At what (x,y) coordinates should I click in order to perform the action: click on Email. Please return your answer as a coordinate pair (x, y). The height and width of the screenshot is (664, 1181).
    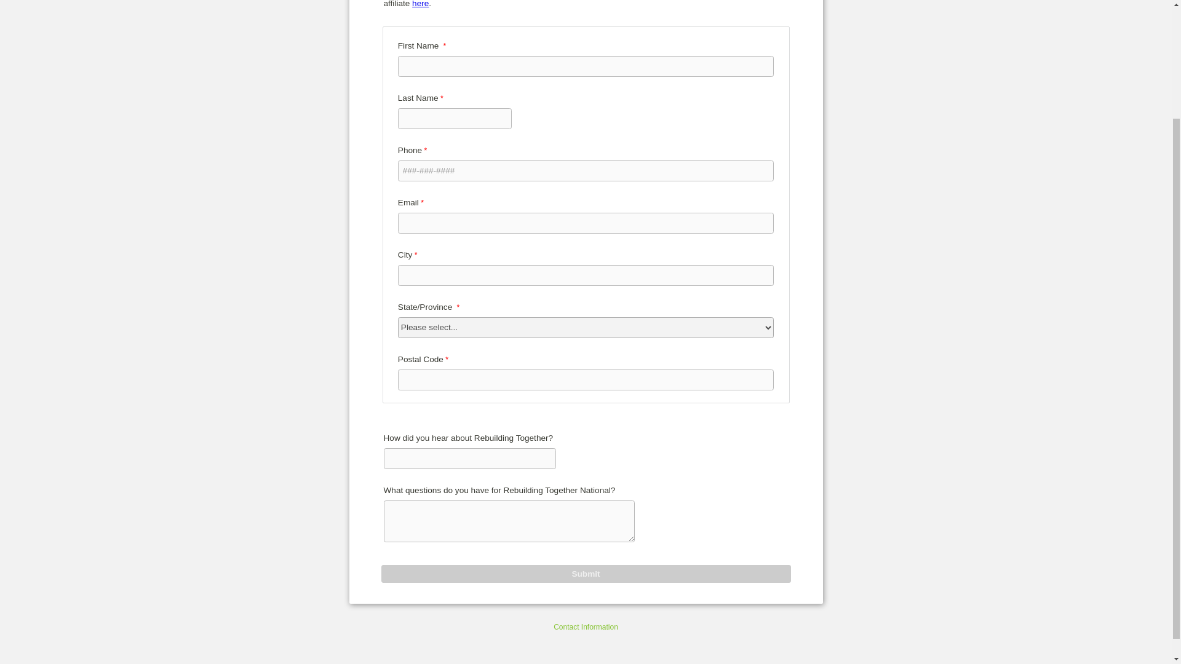
    Looking at the image, I should click on (586, 223).